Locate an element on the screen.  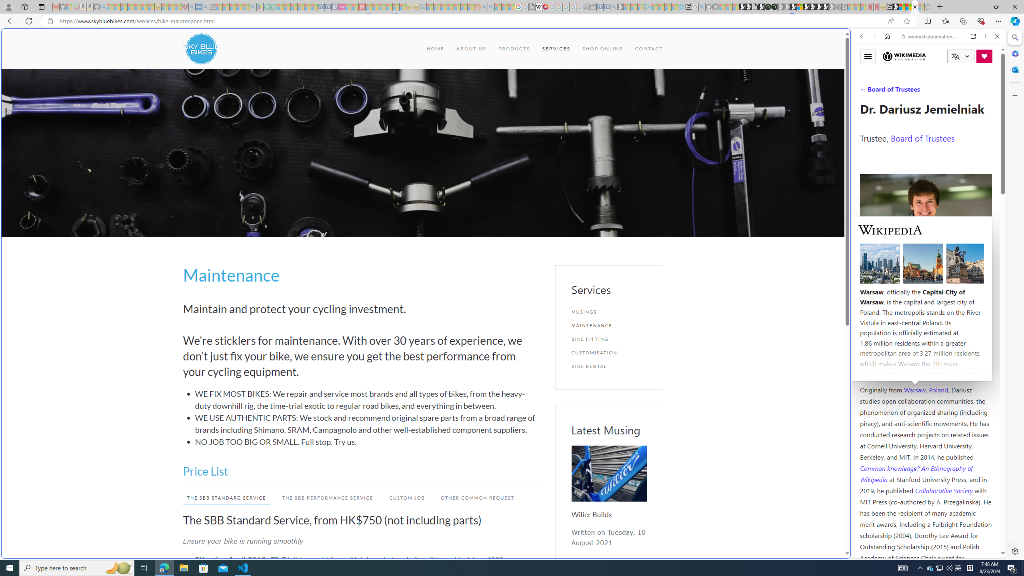
This site scope is located at coordinates (886, 72).